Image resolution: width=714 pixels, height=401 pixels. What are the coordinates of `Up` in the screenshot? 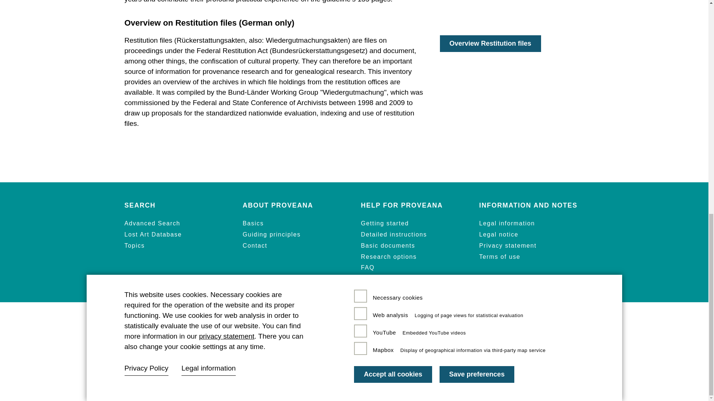 It's located at (681, 6).